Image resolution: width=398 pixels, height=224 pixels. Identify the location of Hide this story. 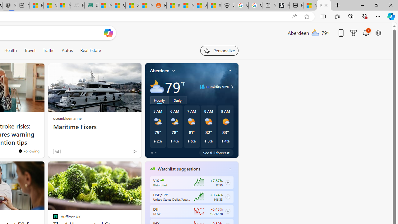
(123, 169).